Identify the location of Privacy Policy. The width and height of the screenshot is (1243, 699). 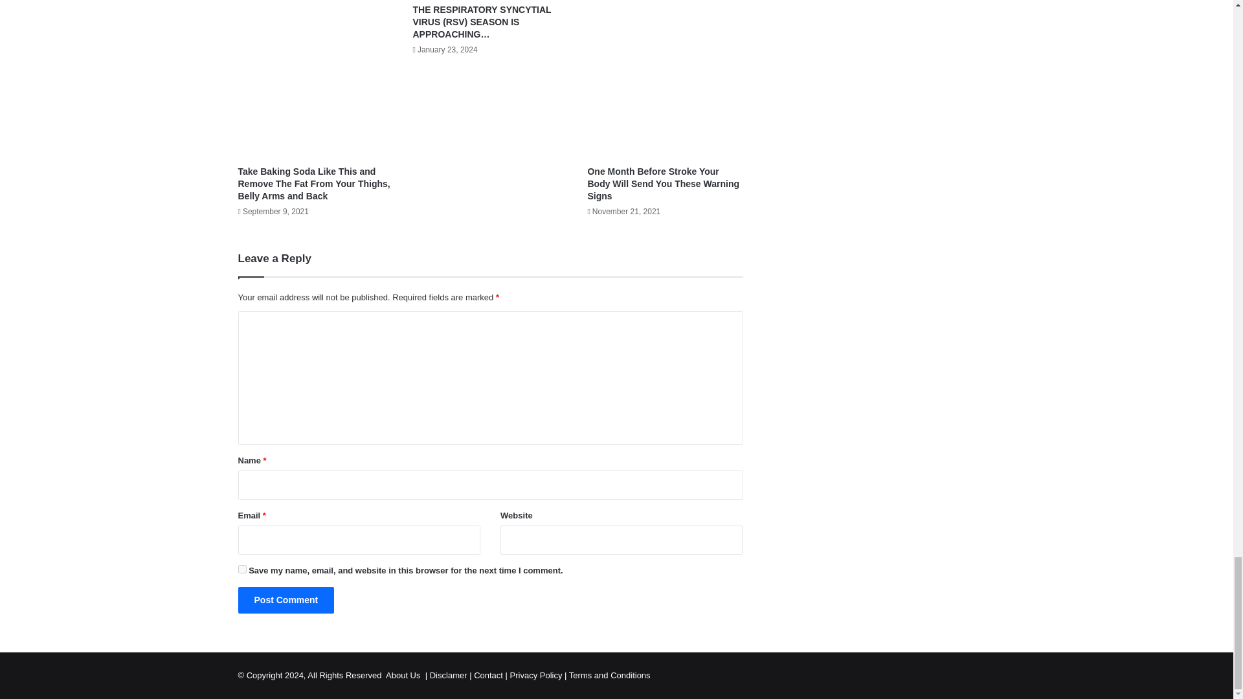
(536, 674).